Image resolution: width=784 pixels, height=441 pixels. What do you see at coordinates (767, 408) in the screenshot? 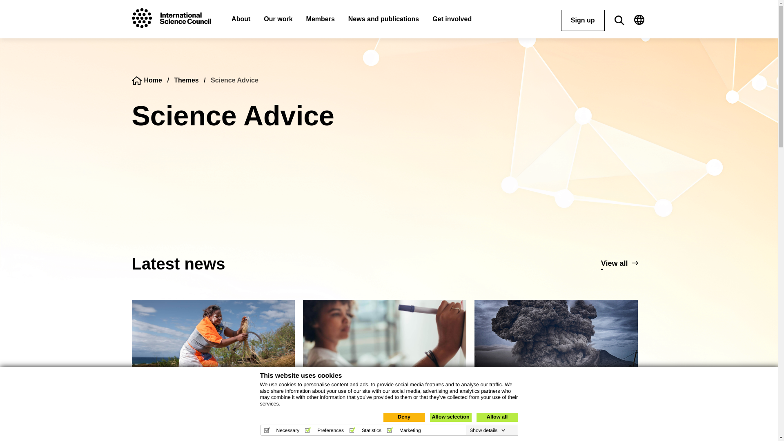
I see `Allow all` at bounding box center [767, 408].